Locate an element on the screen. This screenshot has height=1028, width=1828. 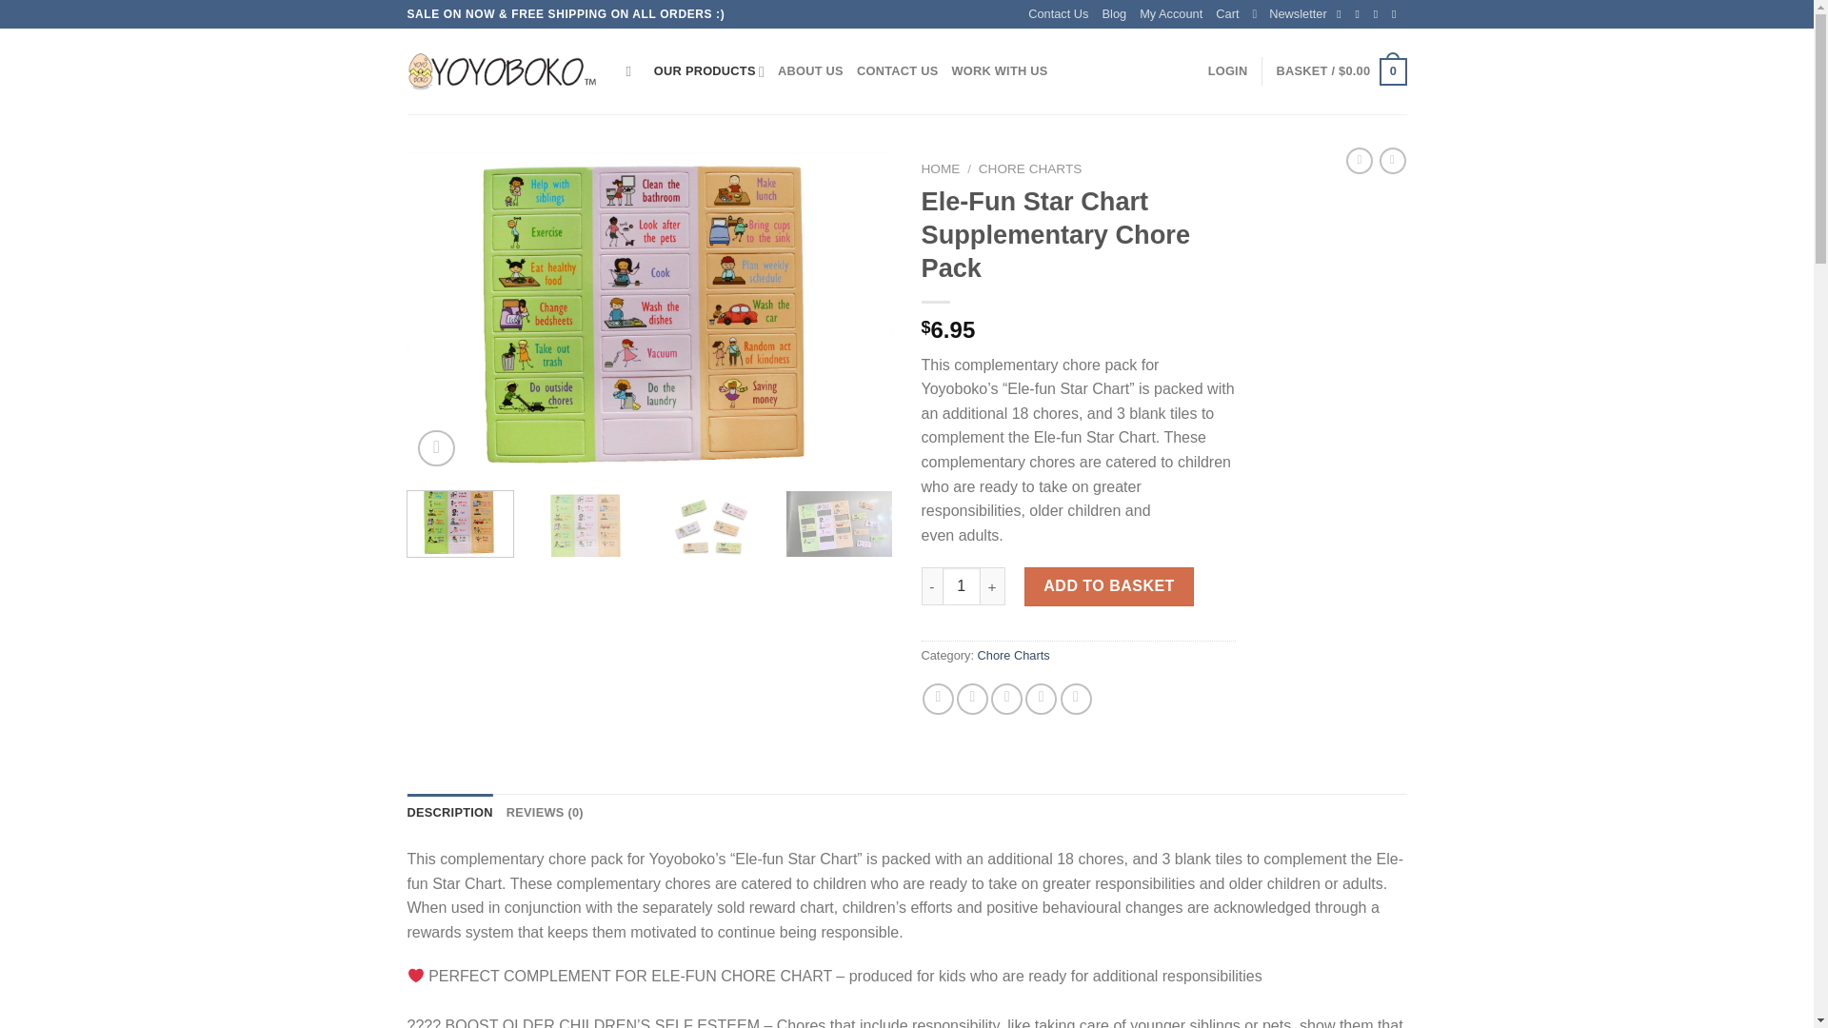
Contact Us is located at coordinates (1057, 14).